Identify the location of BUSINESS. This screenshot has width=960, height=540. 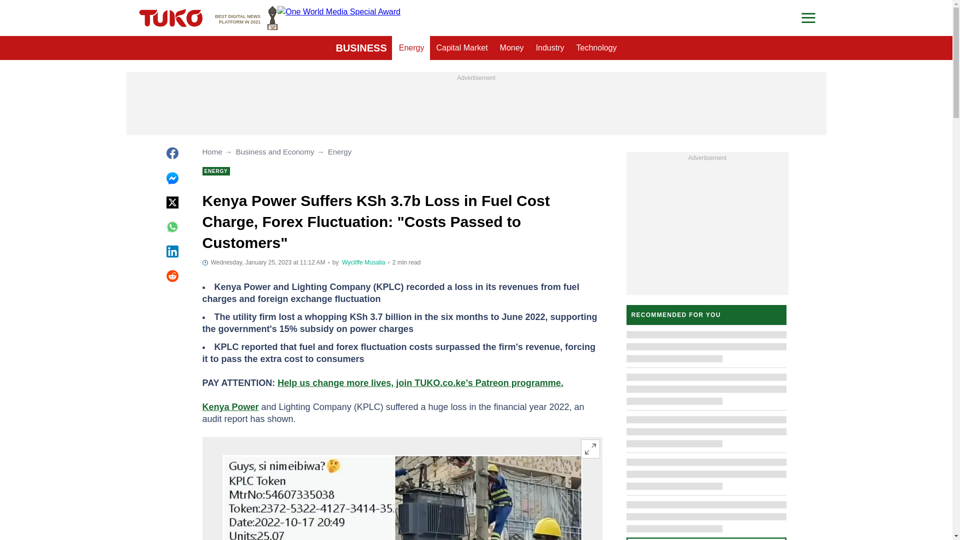
(361, 48).